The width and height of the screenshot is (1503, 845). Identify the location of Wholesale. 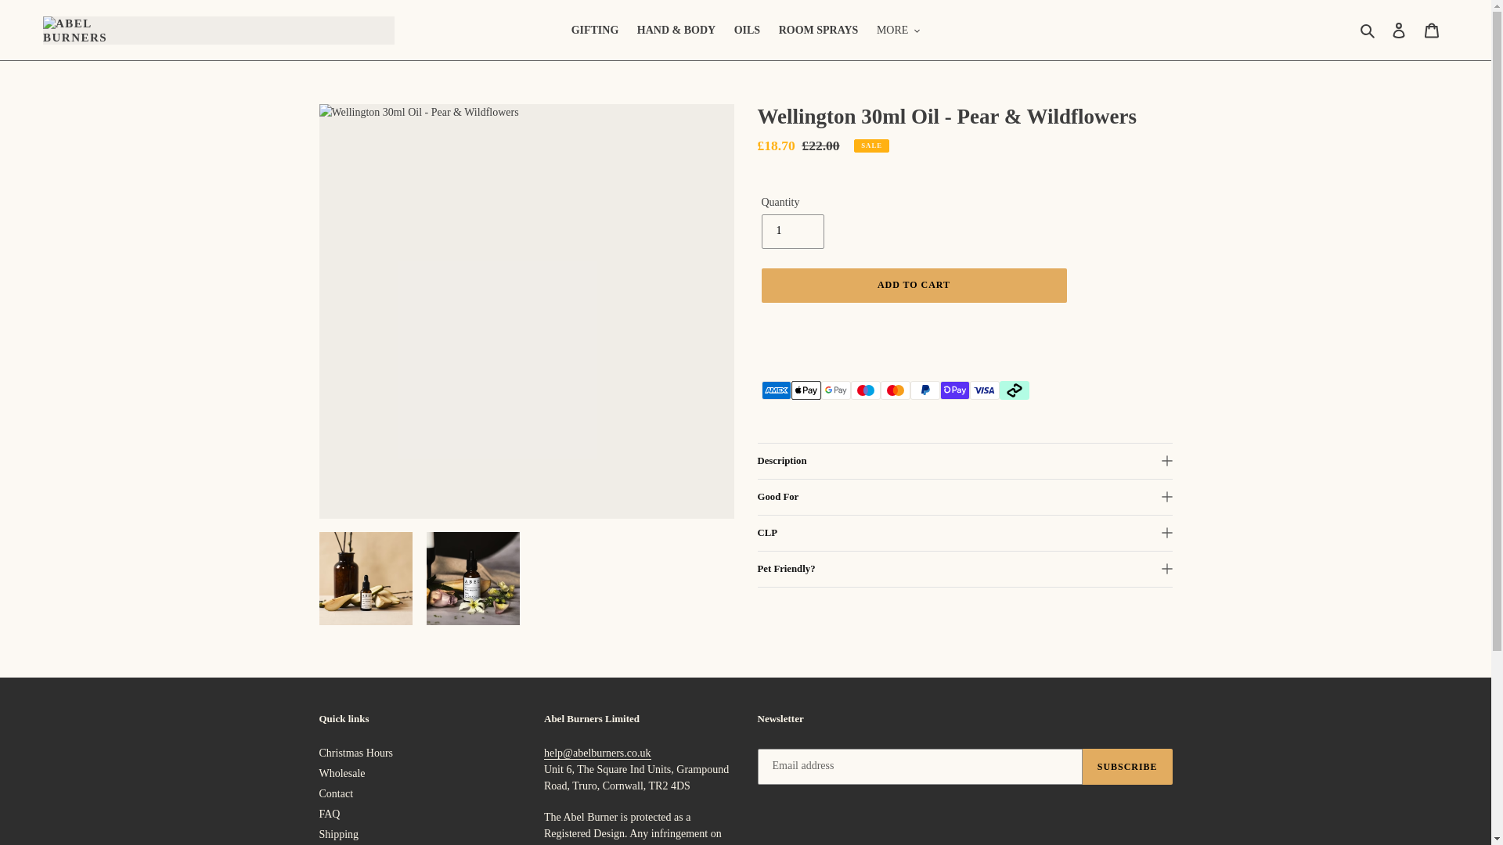
(341, 773).